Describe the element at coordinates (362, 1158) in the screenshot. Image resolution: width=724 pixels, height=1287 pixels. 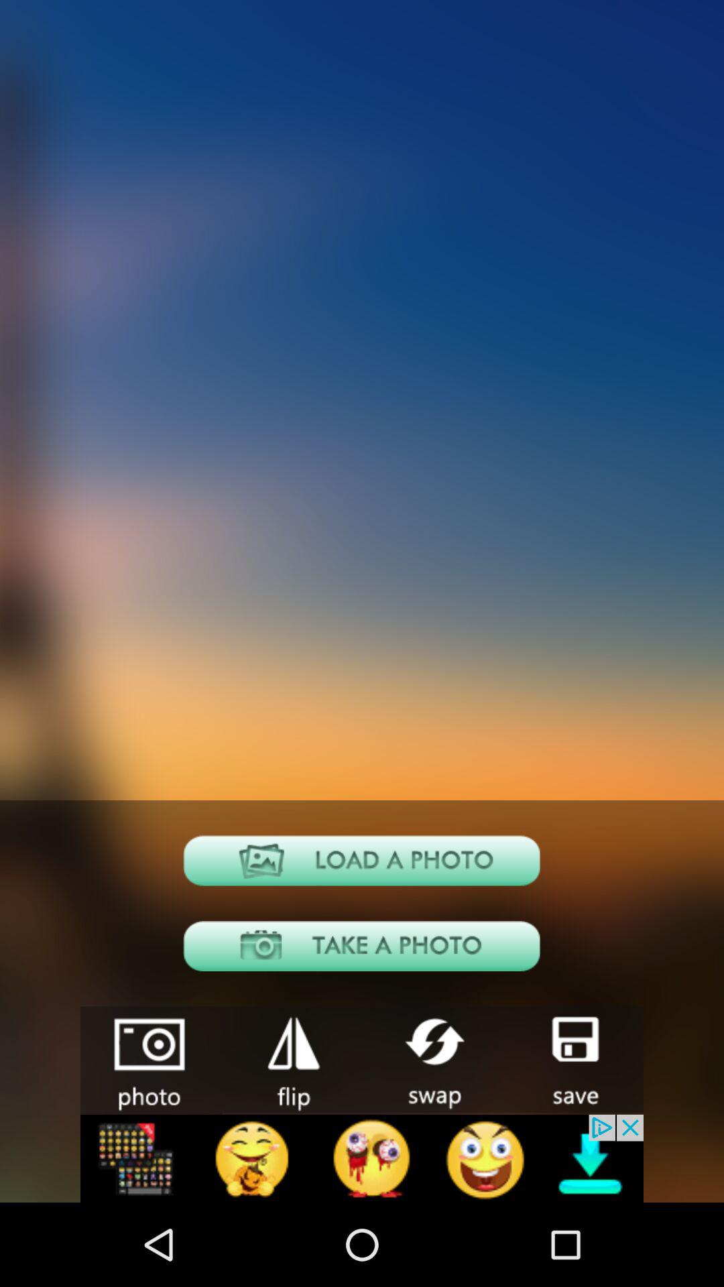
I see `advertisement banner would take off site` at that location.